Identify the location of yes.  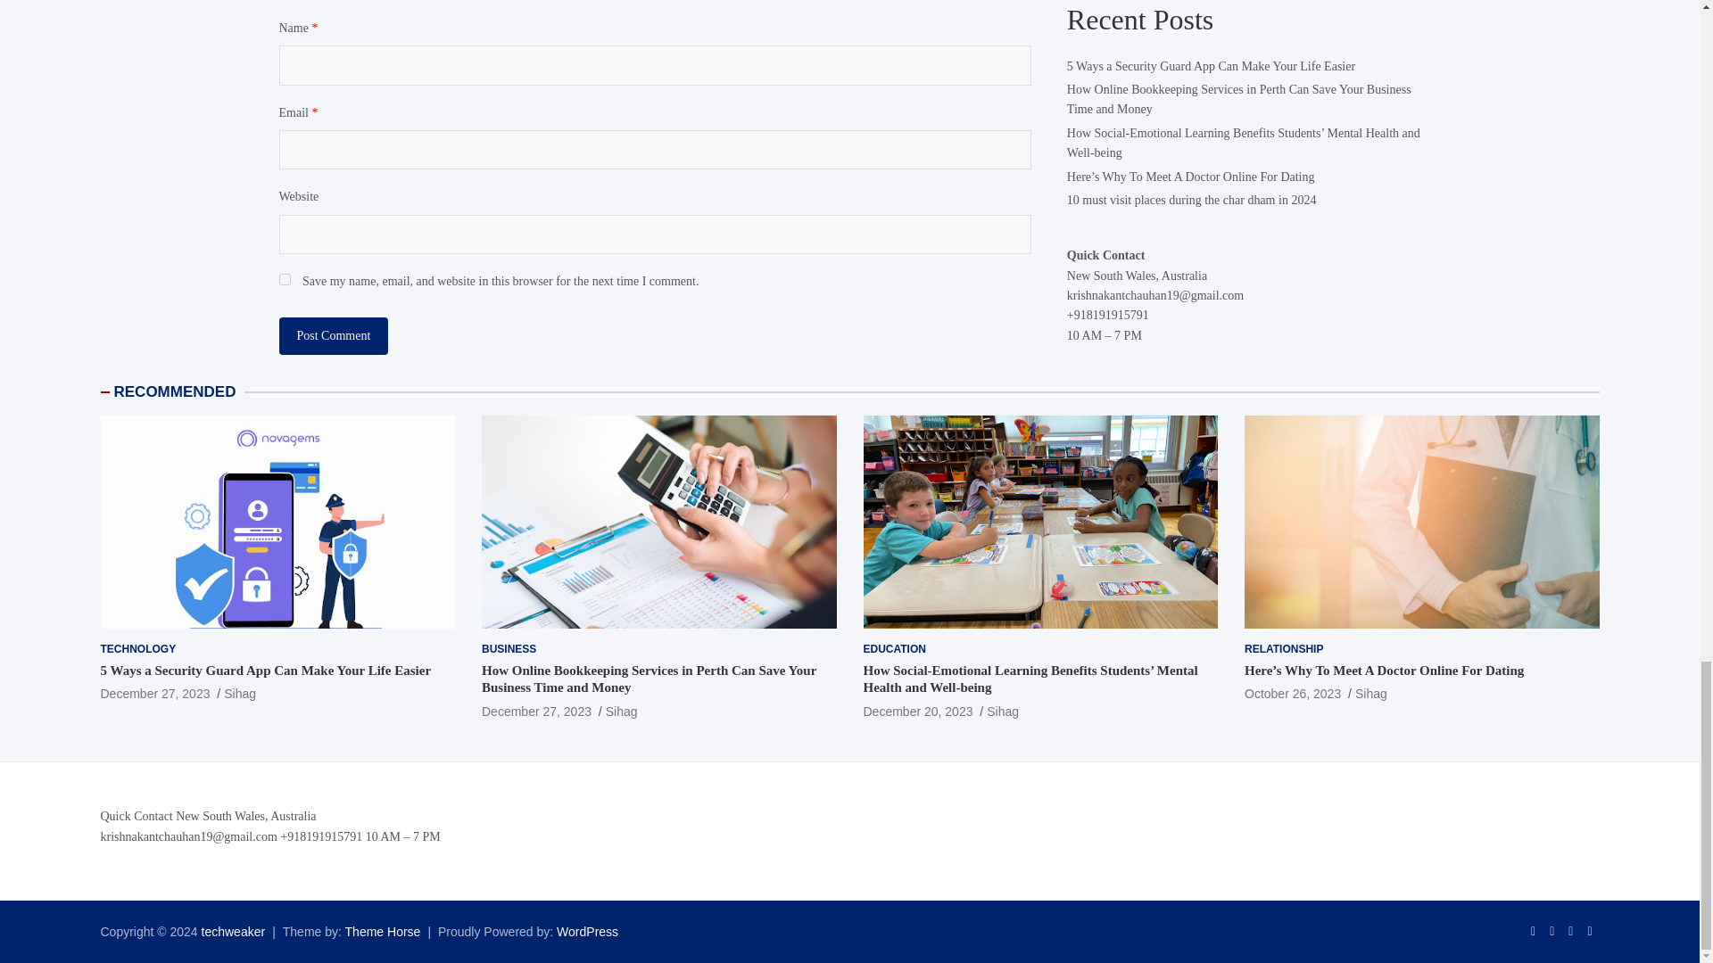
(284, 278).